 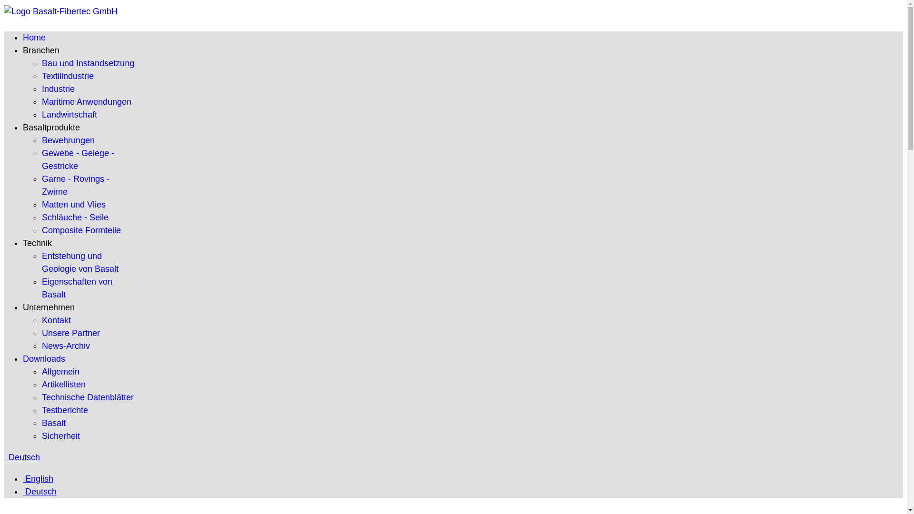 What do you see at coordinates (70, 115) in the screenshot?
I see `Landwirtschaft` at bounding box center [70, 115].